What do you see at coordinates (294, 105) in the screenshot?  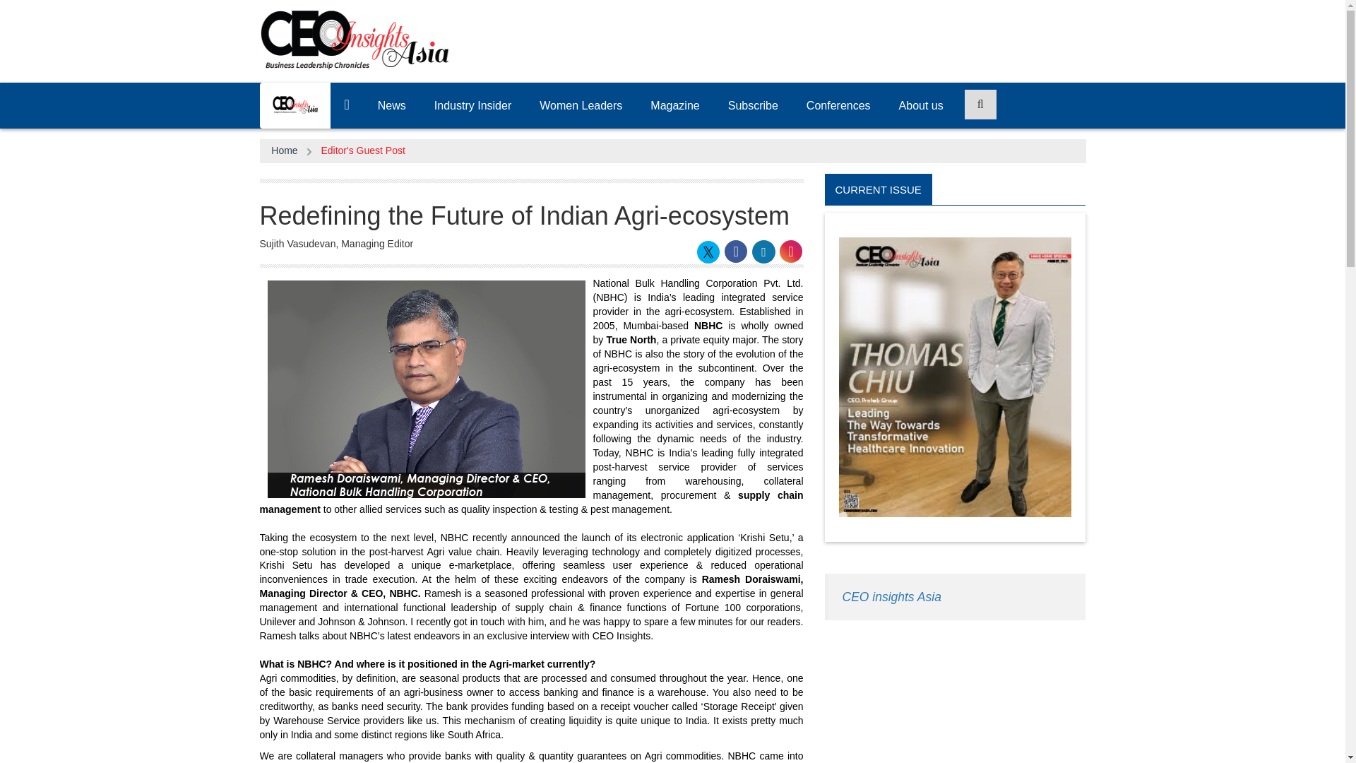 I see `CEO` at bounding box center [294, 105].